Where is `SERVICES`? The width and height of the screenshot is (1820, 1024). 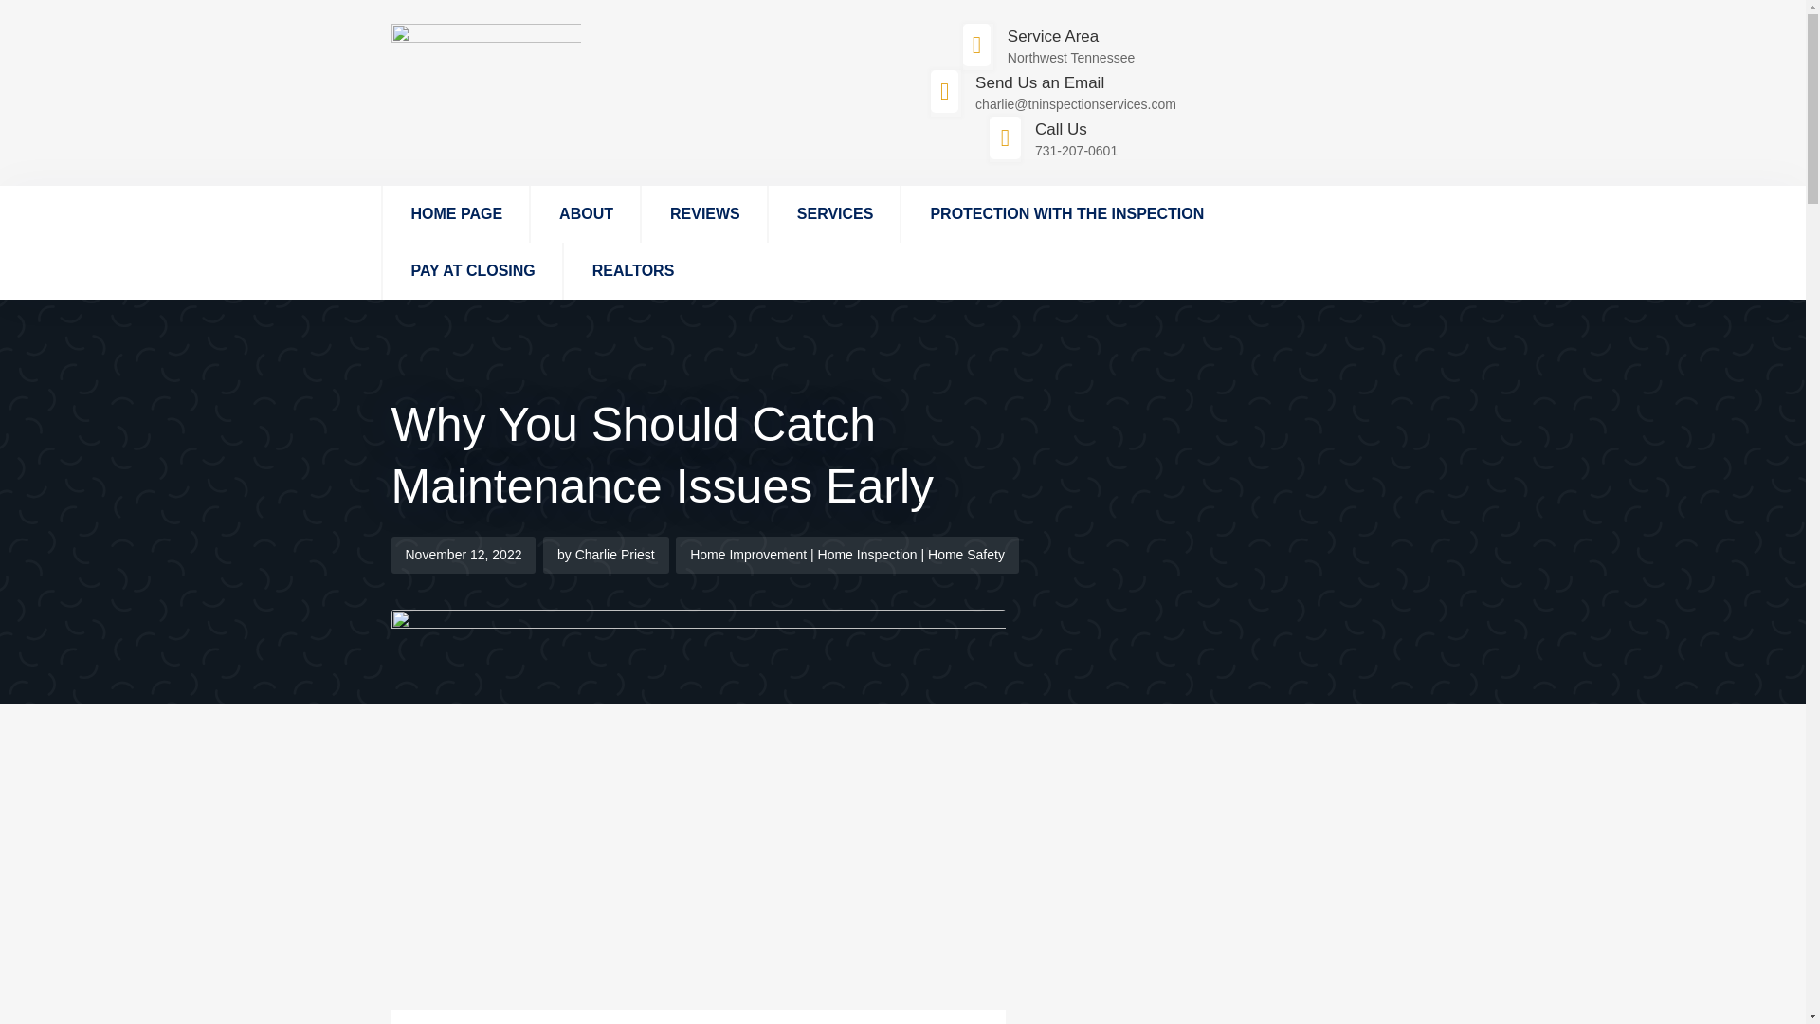 SERVICES is located at coordinates (834, 213).